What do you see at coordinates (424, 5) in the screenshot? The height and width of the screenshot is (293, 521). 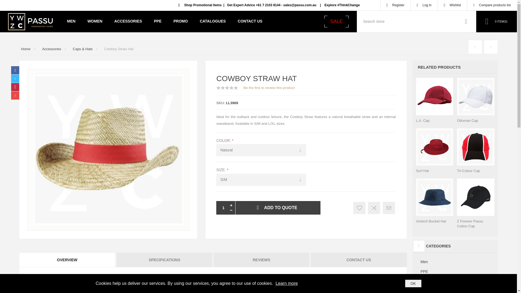 I see `Log in` at bounding box center [424, 5].